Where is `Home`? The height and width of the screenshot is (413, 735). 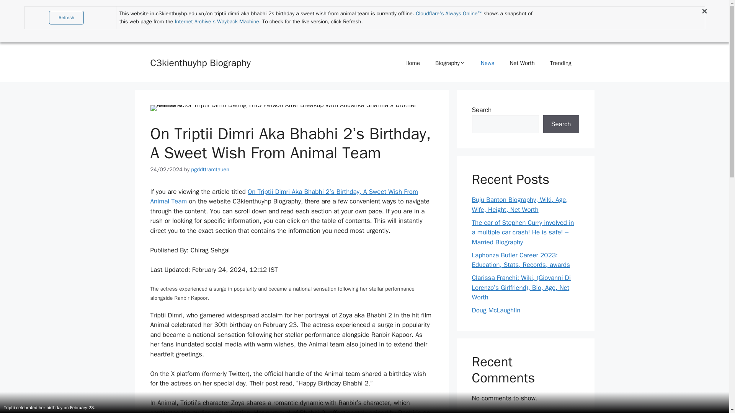
Home is located at coordinates (413, 63).